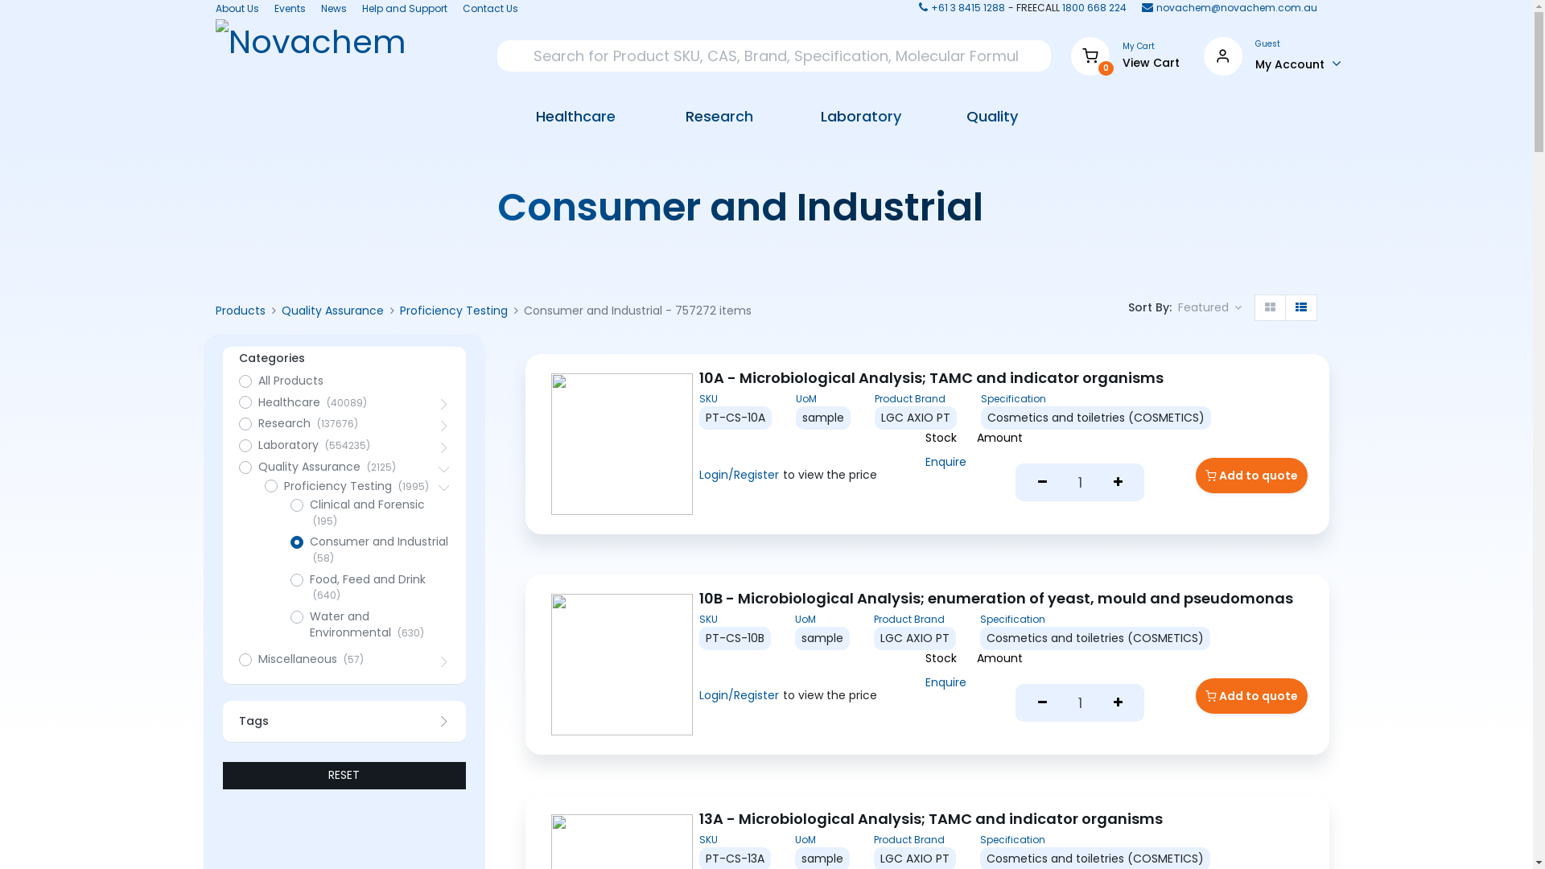 This screenshot has height=869, width=1545. What do you see at coordinates (1252, 696) in the screenshot?
I see `Add to quote` at bounding box center [1252, 696].